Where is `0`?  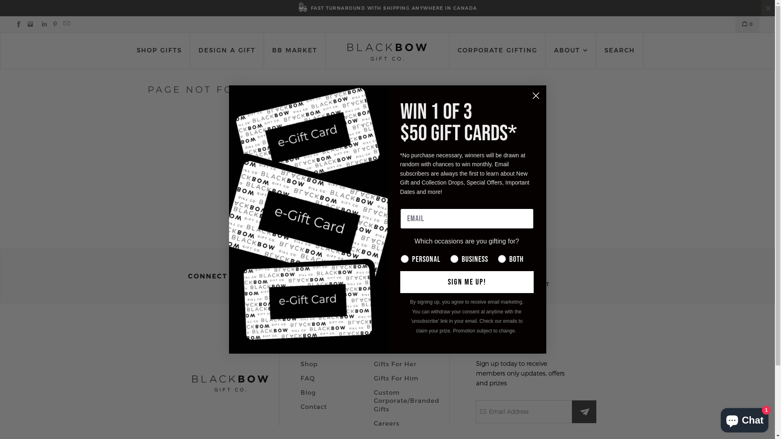
0 is located at coordinates (748, 24).